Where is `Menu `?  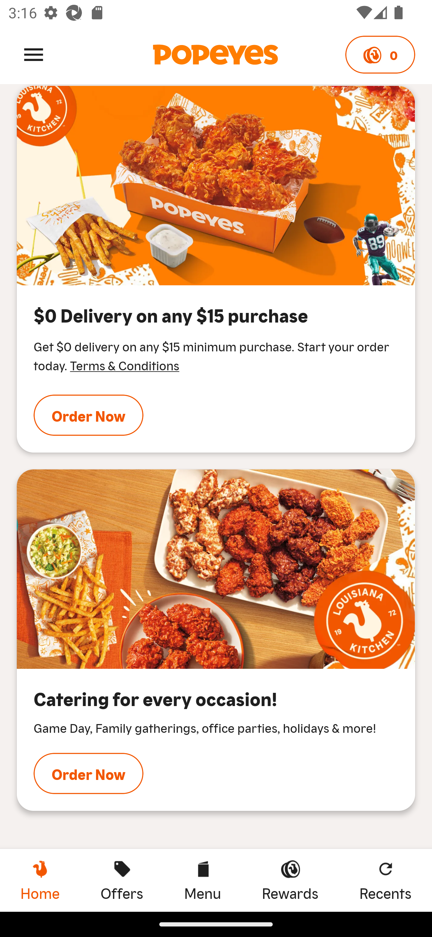
Menu  is located at coordinates (34, 54).